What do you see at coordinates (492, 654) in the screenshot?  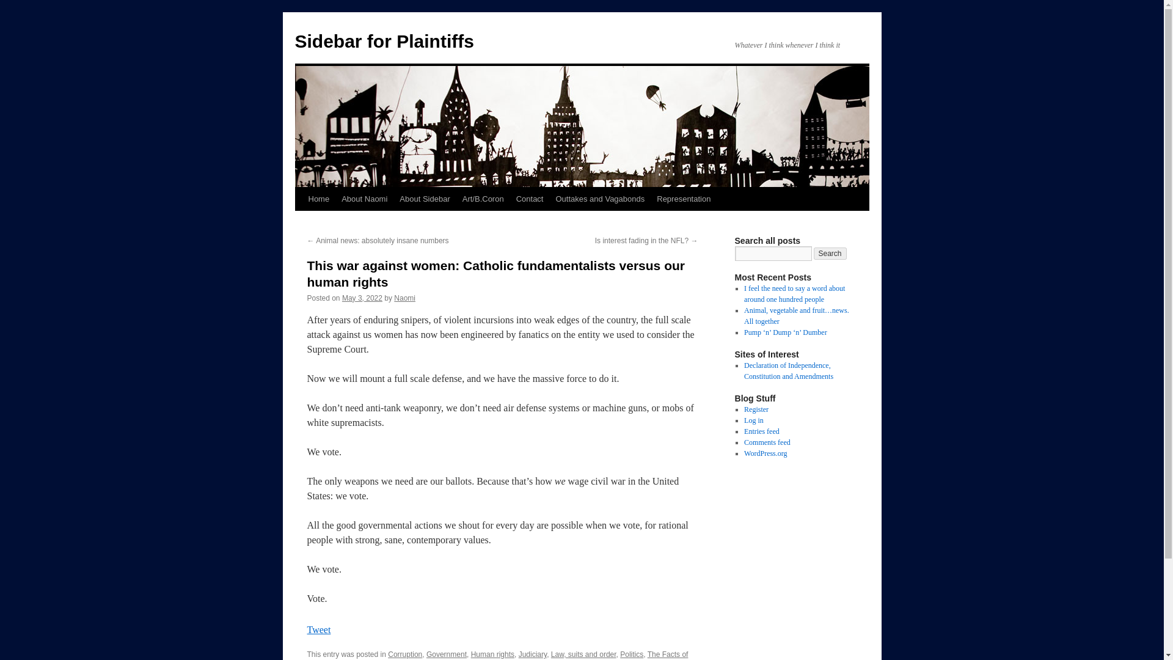 I see `Human rights` at bounding box center [492, 654].